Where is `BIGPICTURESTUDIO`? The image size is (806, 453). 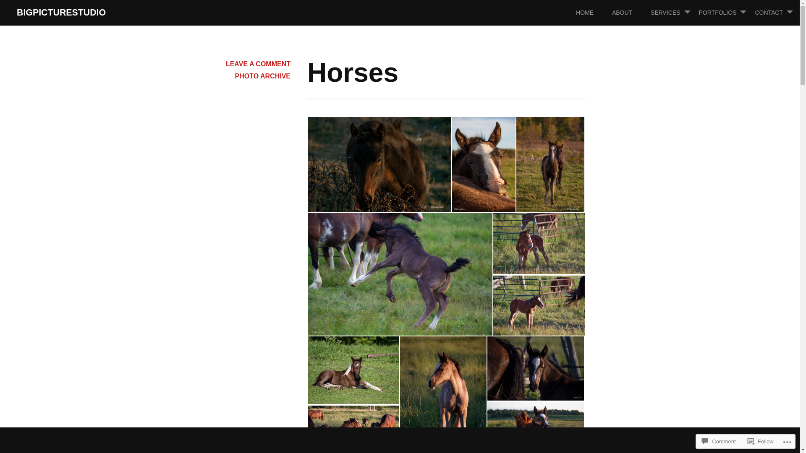 BIGPICTURESTUDIO is located at coordinates (61, 13).